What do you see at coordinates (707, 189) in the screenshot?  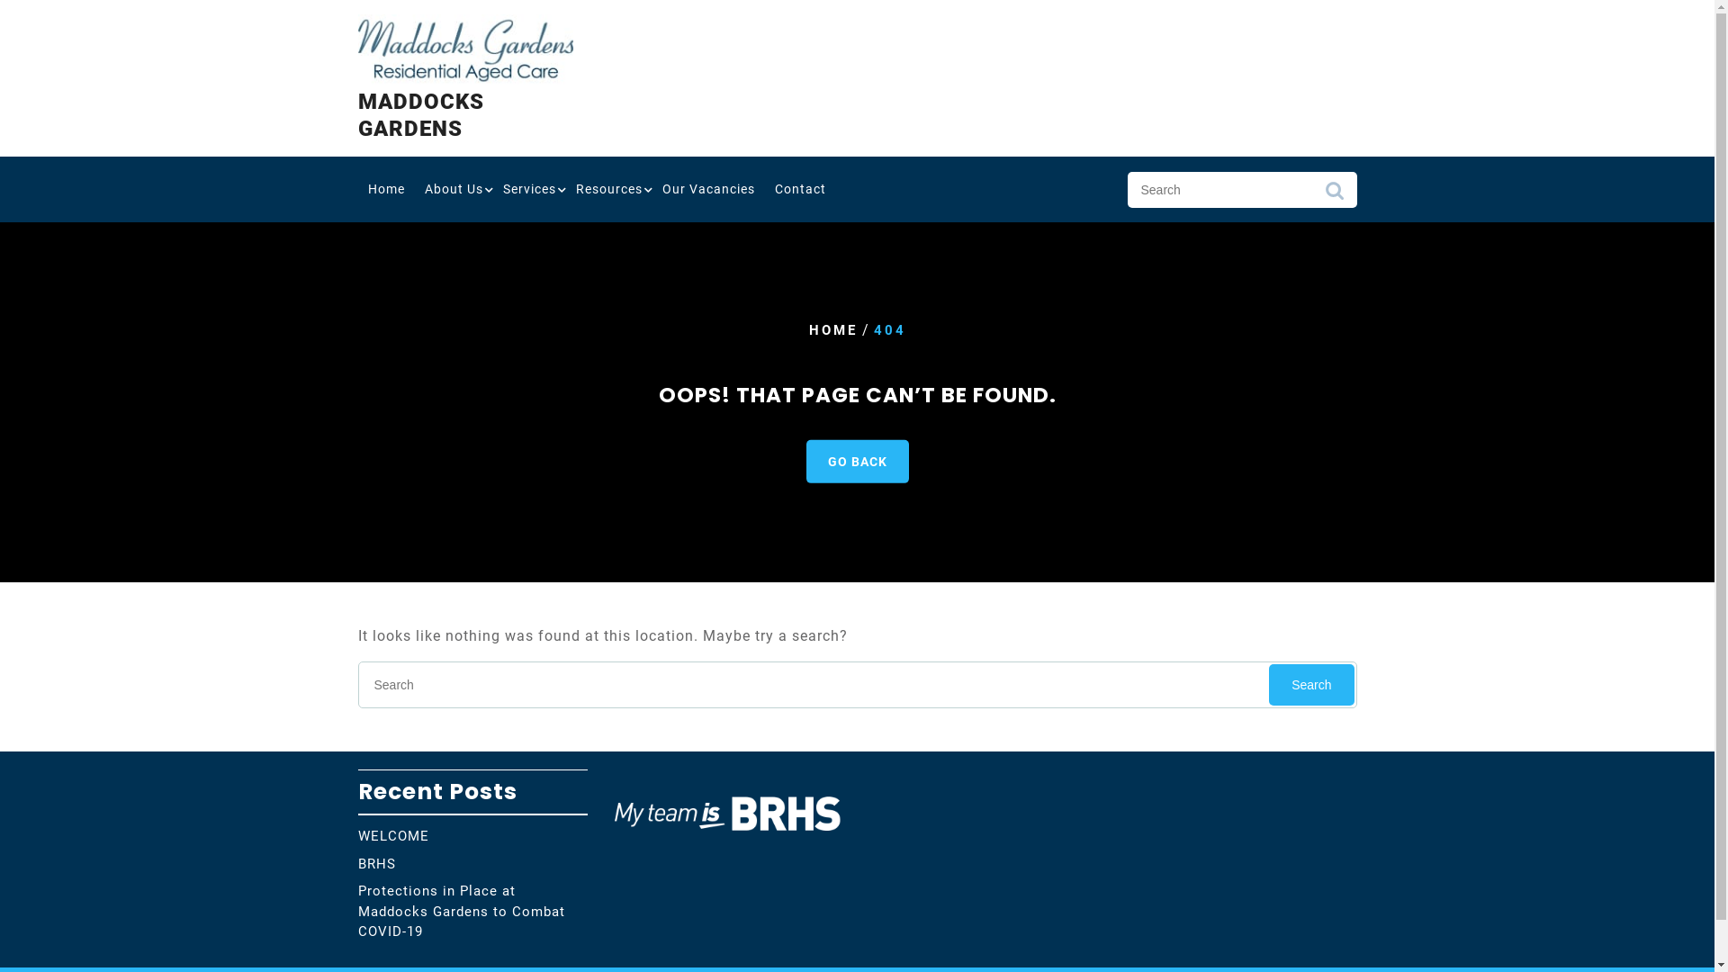 I see `Our Vacancies` at bounding box center [707, 189].